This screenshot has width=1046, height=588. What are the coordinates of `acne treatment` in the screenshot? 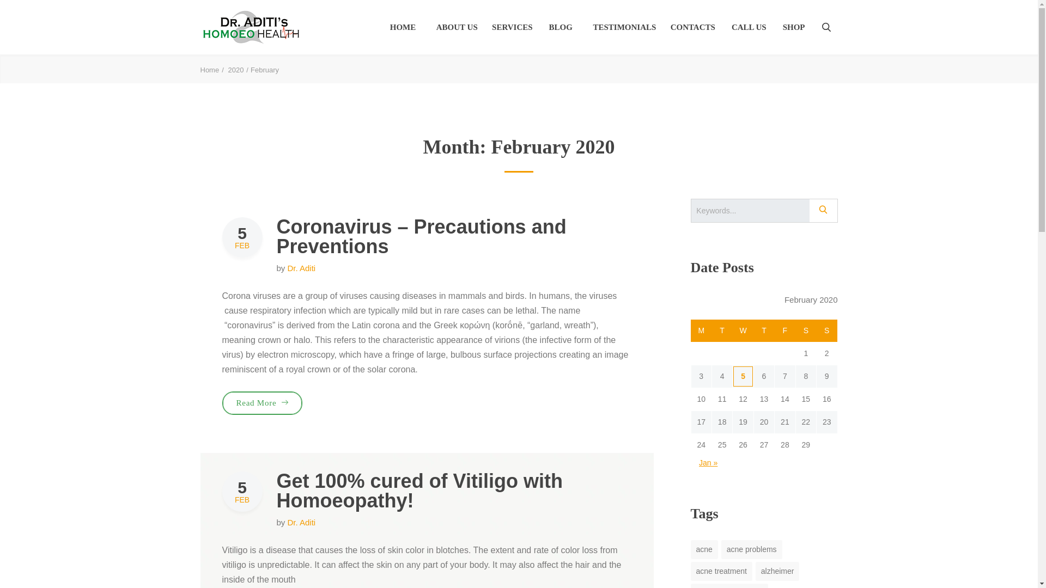 It's located at (721, 572).